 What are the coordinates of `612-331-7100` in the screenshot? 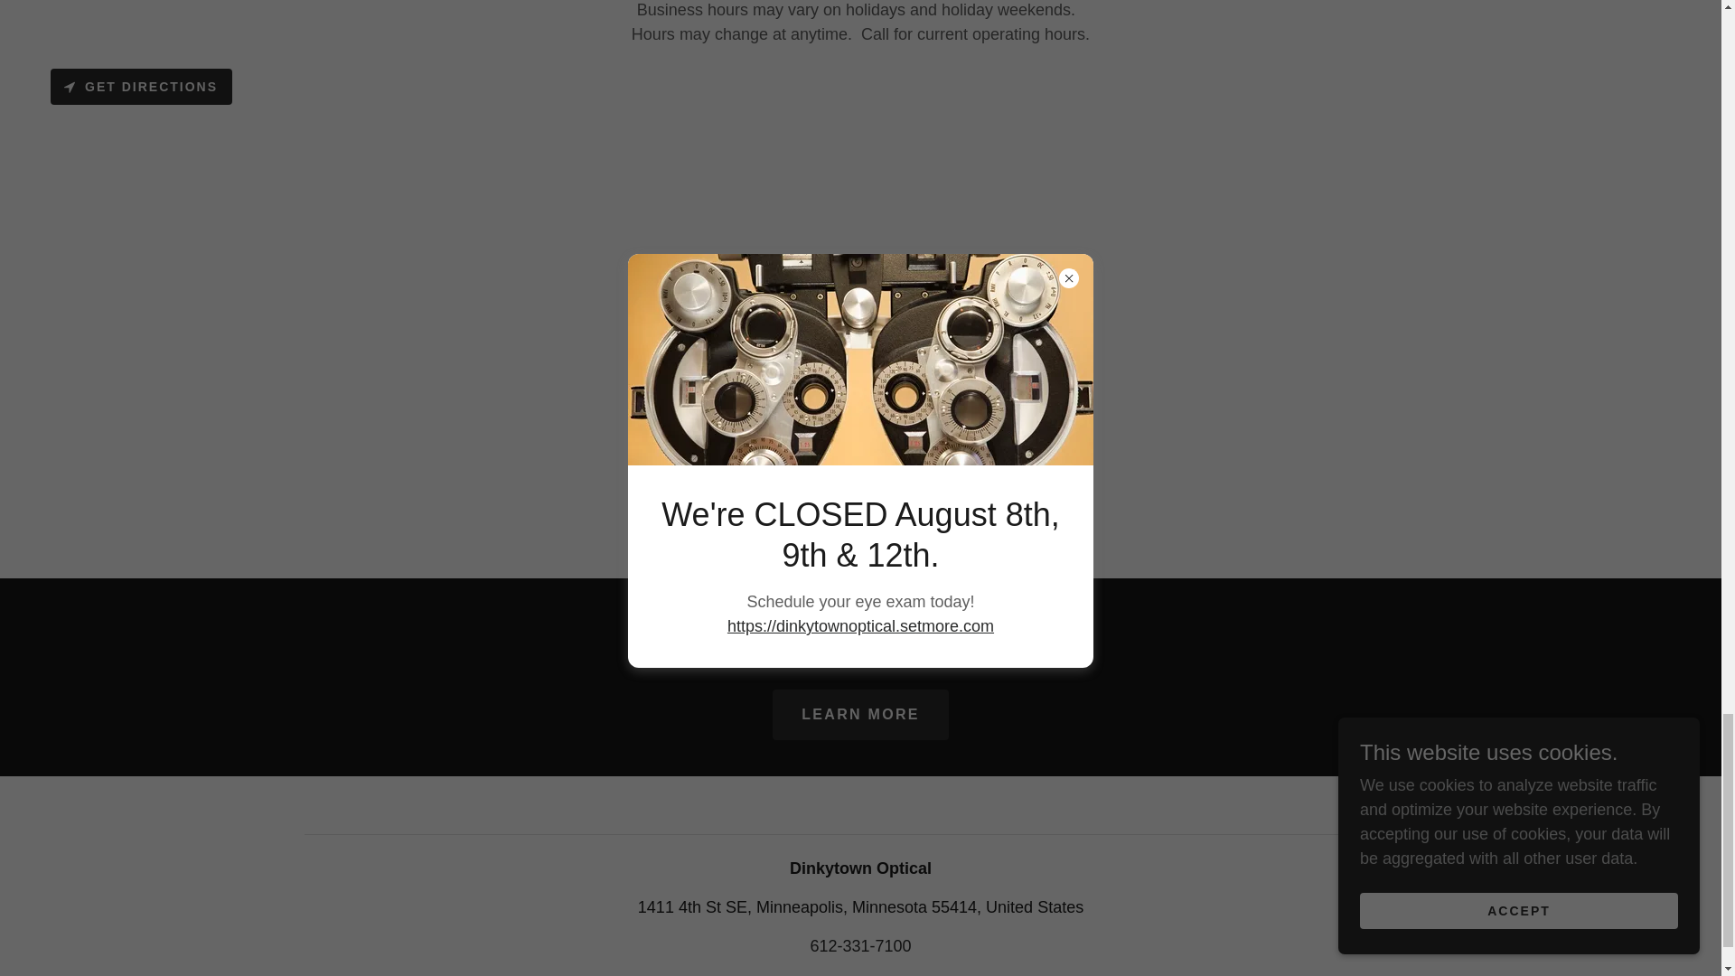 It's located at (860, 945).